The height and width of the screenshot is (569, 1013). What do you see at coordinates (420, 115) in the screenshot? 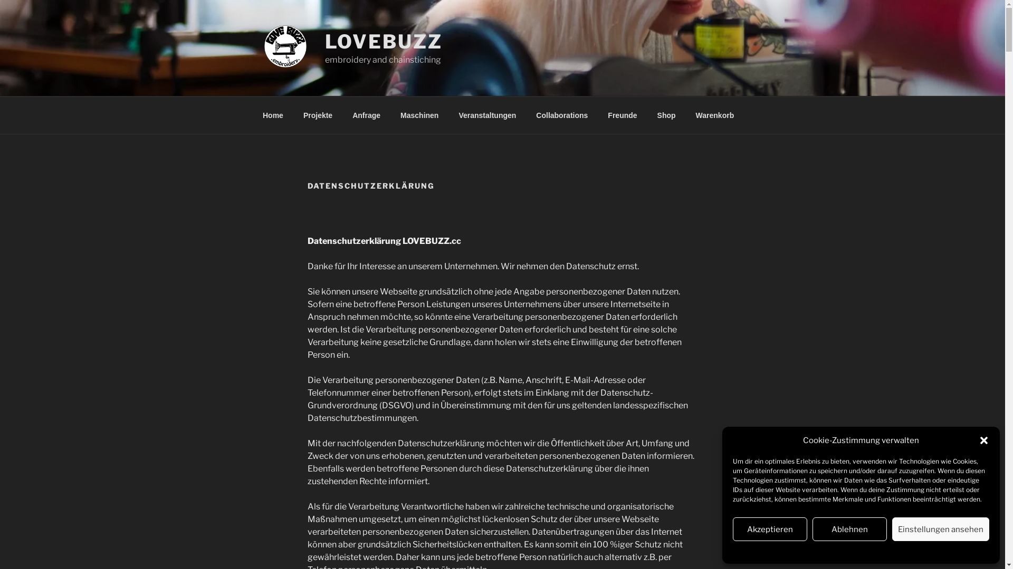
I see `Maschinen` at bounding box center [420, 115].